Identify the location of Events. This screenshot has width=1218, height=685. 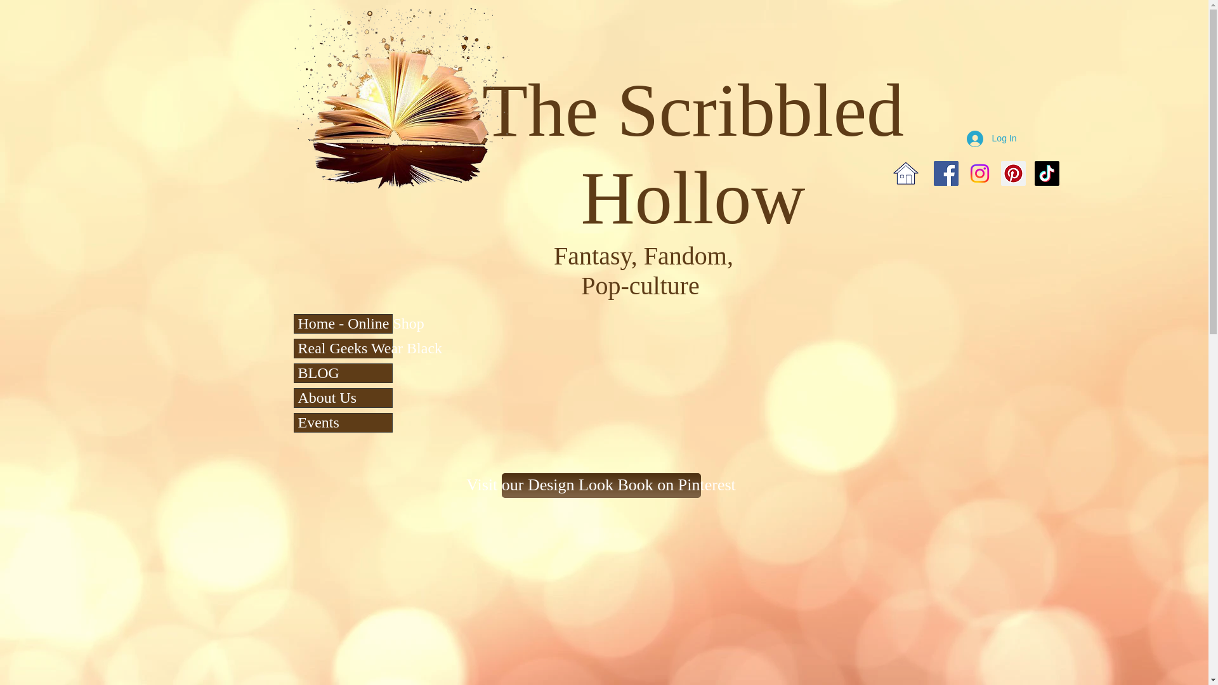
(343, 422).